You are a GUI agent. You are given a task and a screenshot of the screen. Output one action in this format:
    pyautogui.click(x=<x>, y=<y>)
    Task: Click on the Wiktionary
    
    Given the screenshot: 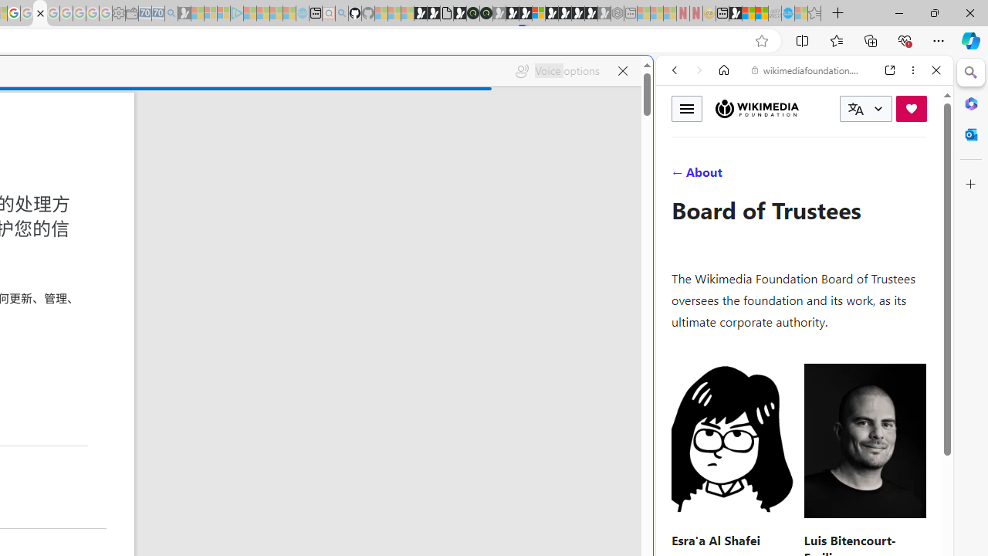 What is the action you would take?
    pyautogui.click(x=798, y=517)
    